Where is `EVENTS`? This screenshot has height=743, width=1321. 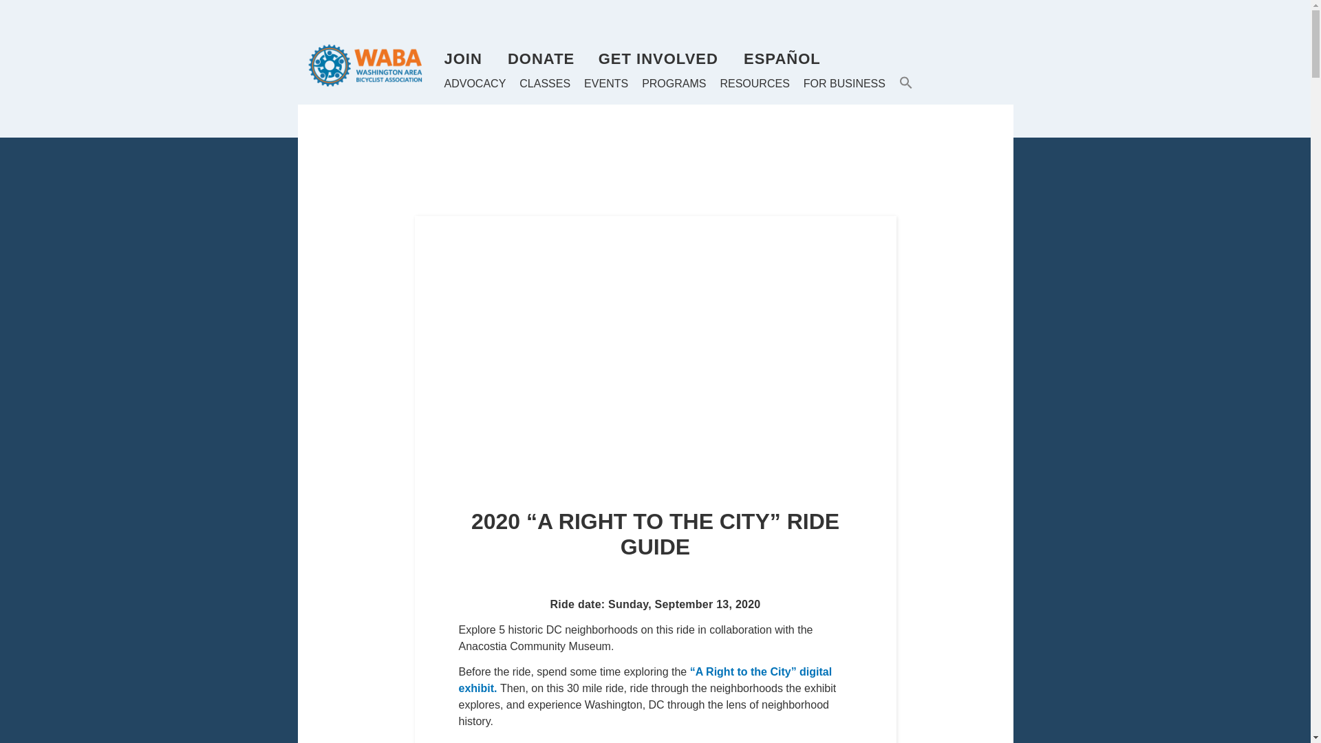 EVENTS is located at coordinates (605, 84).